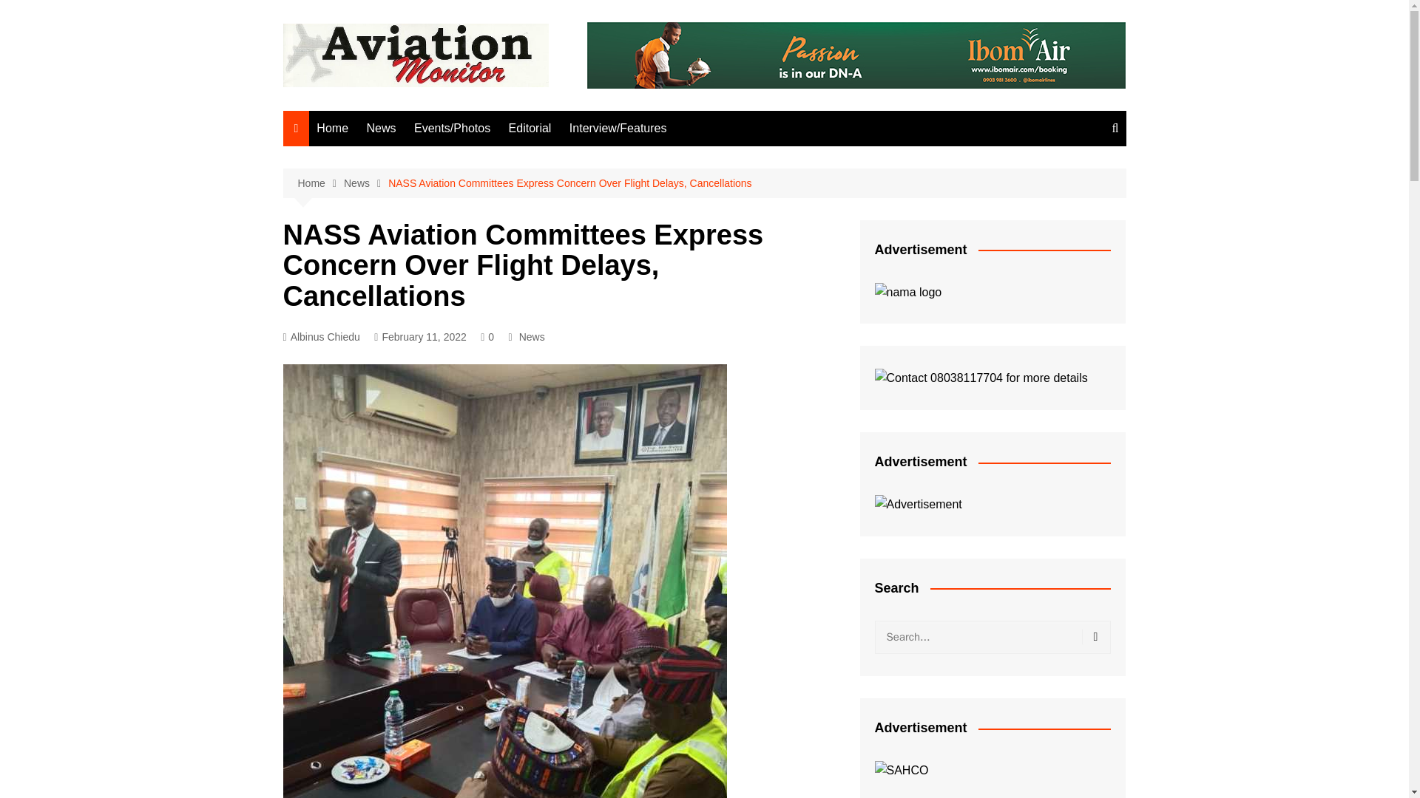  What do you see at coordinates (530, 129) in the screenshot?
I see `Editorial` at bounding box center [530, 129].